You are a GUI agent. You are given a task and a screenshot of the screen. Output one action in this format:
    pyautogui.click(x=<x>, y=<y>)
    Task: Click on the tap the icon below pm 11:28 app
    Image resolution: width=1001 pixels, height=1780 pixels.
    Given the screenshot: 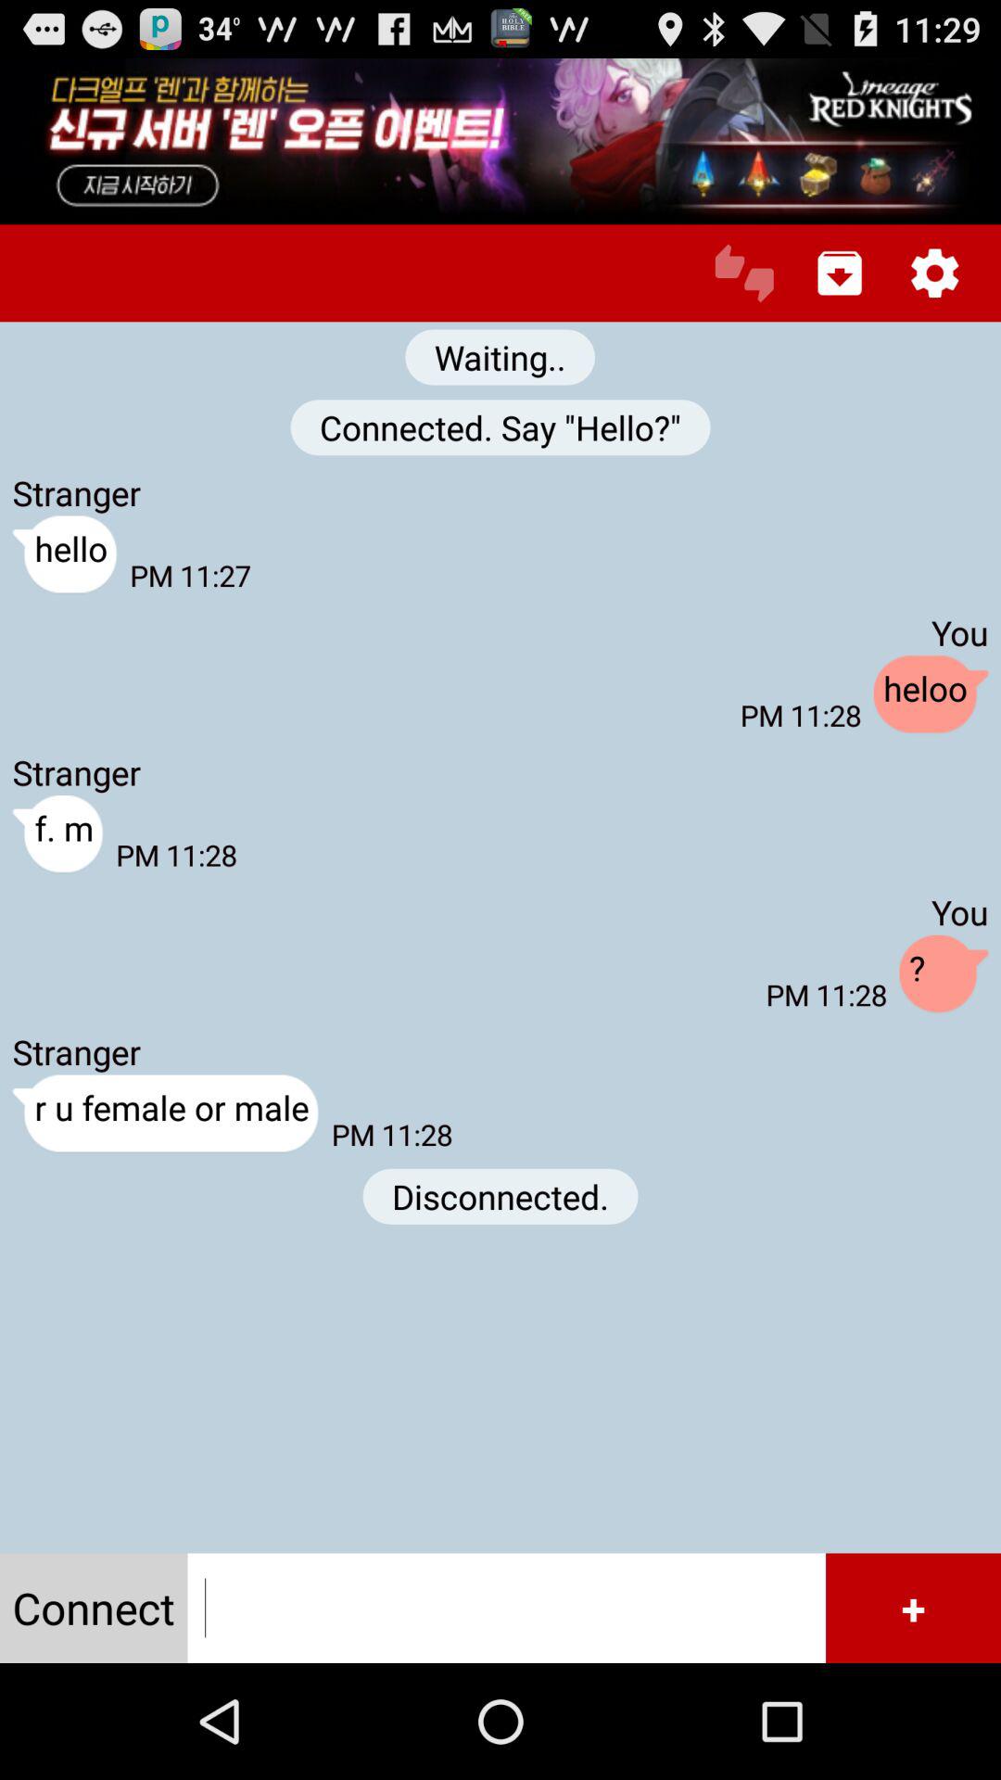 What is the action you would take?
    pyautogui.click(x=500, y=1196)
    